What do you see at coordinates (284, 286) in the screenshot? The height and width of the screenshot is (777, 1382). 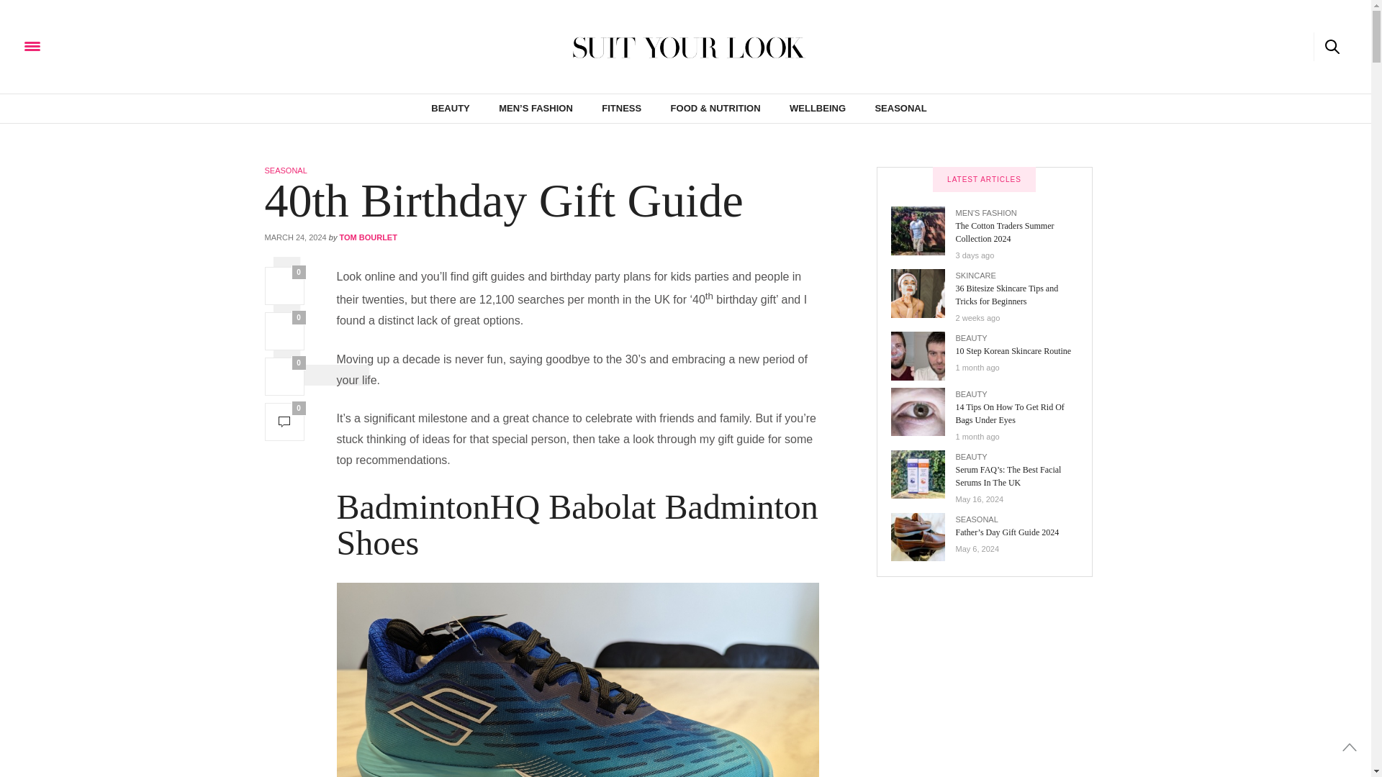 I see `0` at bounding box center [284, 286].